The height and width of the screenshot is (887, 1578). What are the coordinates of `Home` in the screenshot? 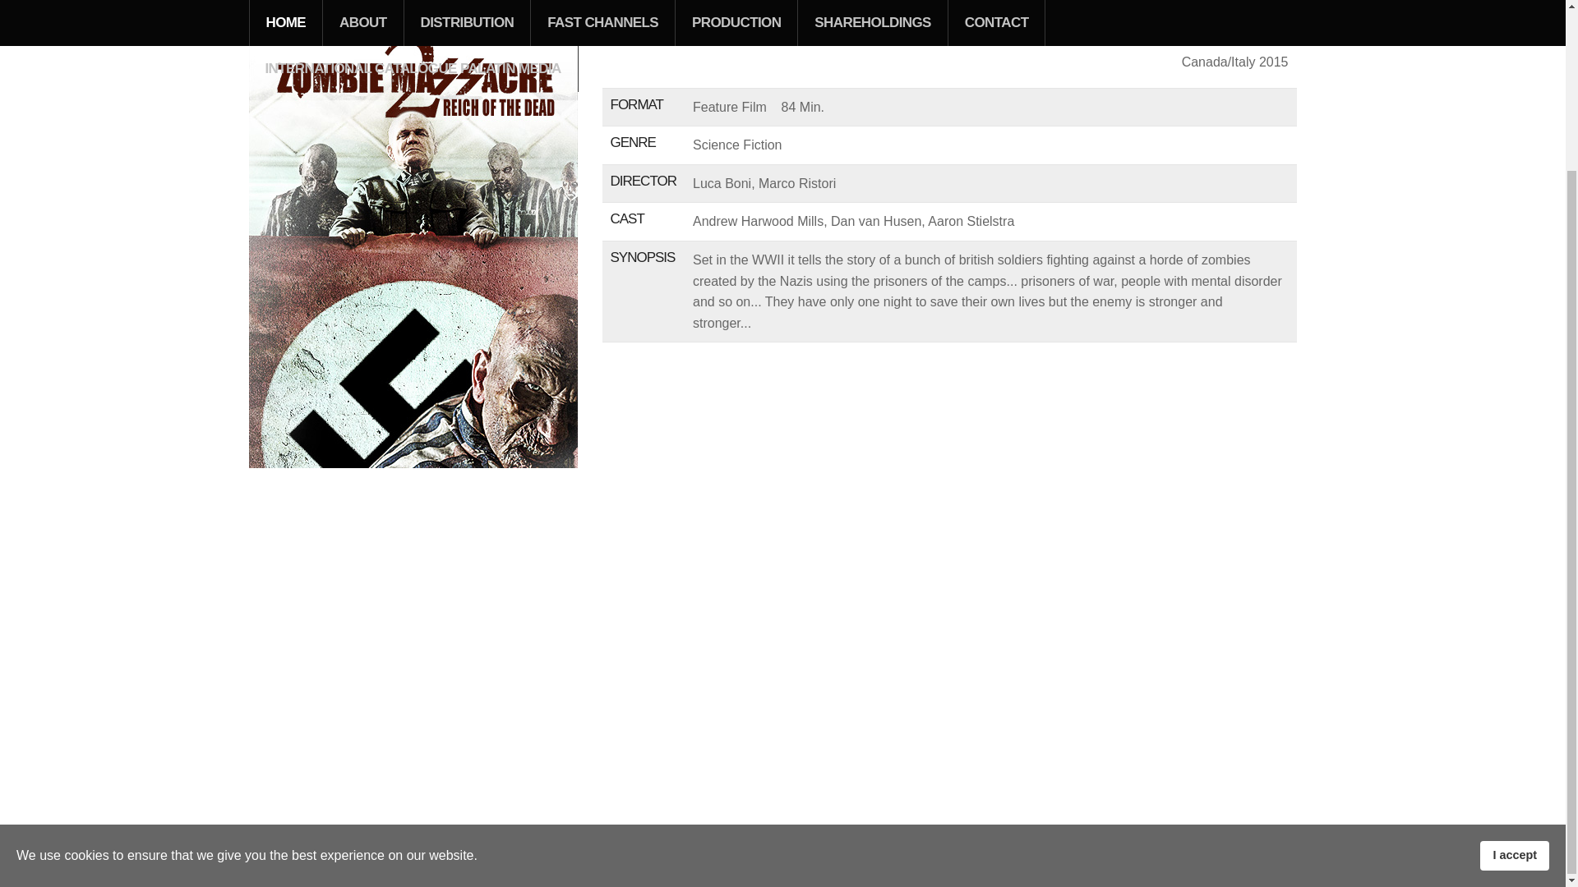 It's located at (262, 854).